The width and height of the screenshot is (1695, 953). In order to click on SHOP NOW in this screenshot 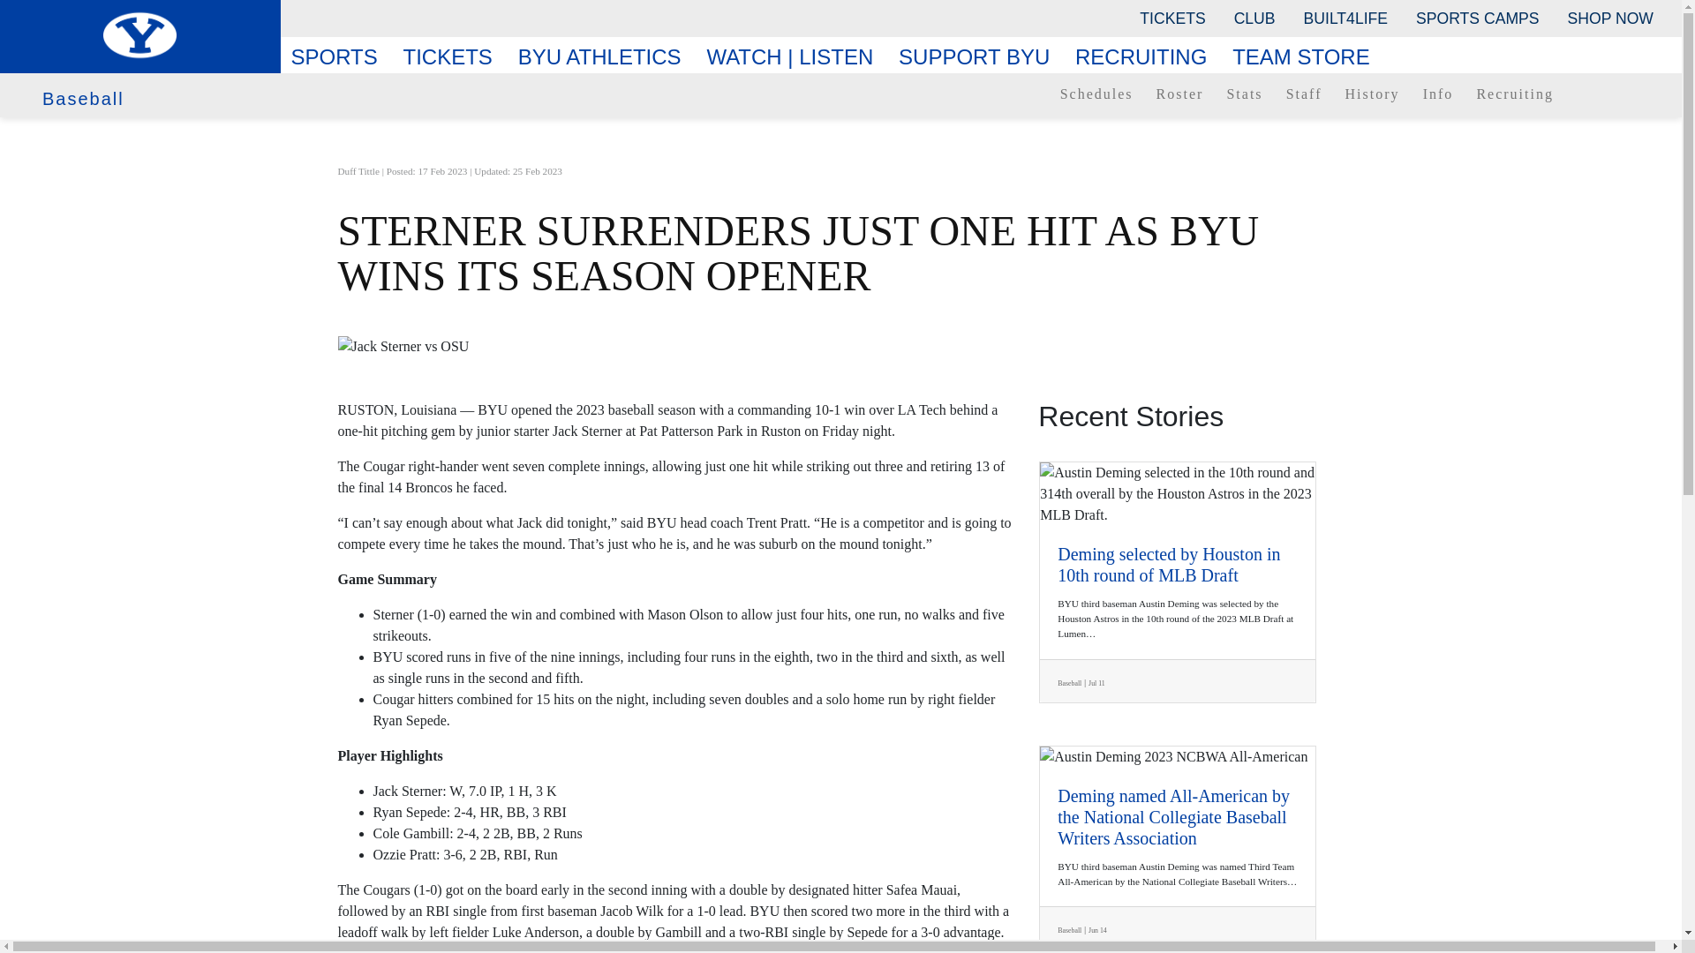, I will do `click(1610, 18)`.